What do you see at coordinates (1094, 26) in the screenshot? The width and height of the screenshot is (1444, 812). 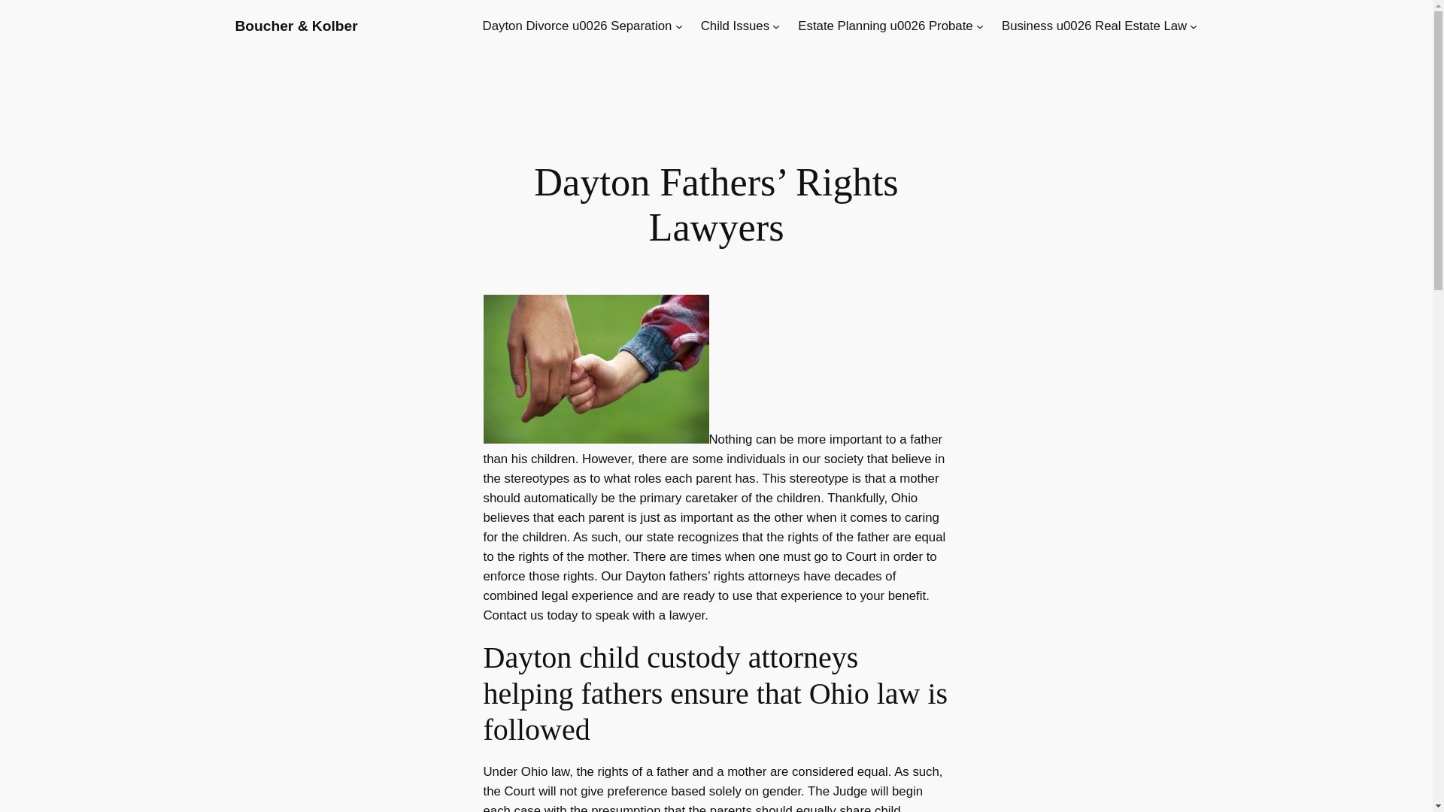 I see `Business u0026 Real Estate Law` at bounding box center [1094, 26].